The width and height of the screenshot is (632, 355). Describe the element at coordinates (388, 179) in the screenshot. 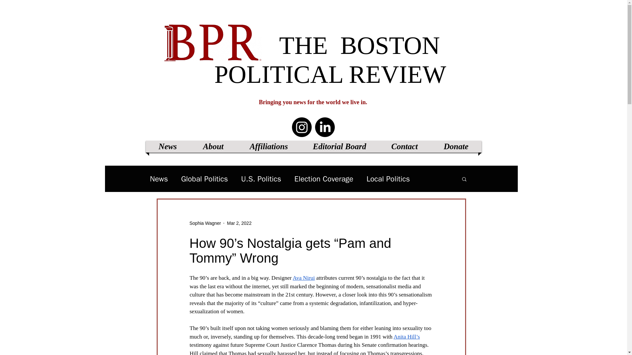

I see `Local Politics` at that location.